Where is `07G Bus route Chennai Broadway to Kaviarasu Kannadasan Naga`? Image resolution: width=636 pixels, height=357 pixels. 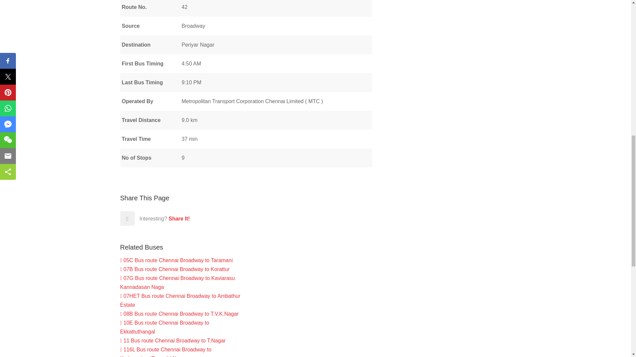
07G Bus route Chennai Broadway to Kaviarasu Kannadasan Naga is located at coordinates (177, 282).